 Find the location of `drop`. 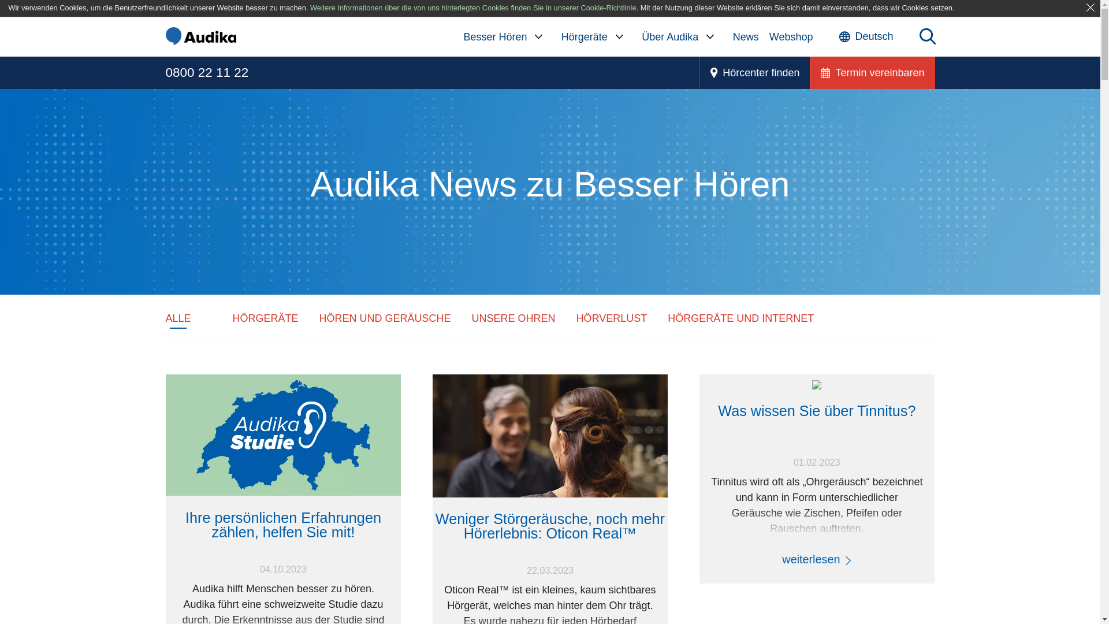

drop is located at coordinates (619, 37).